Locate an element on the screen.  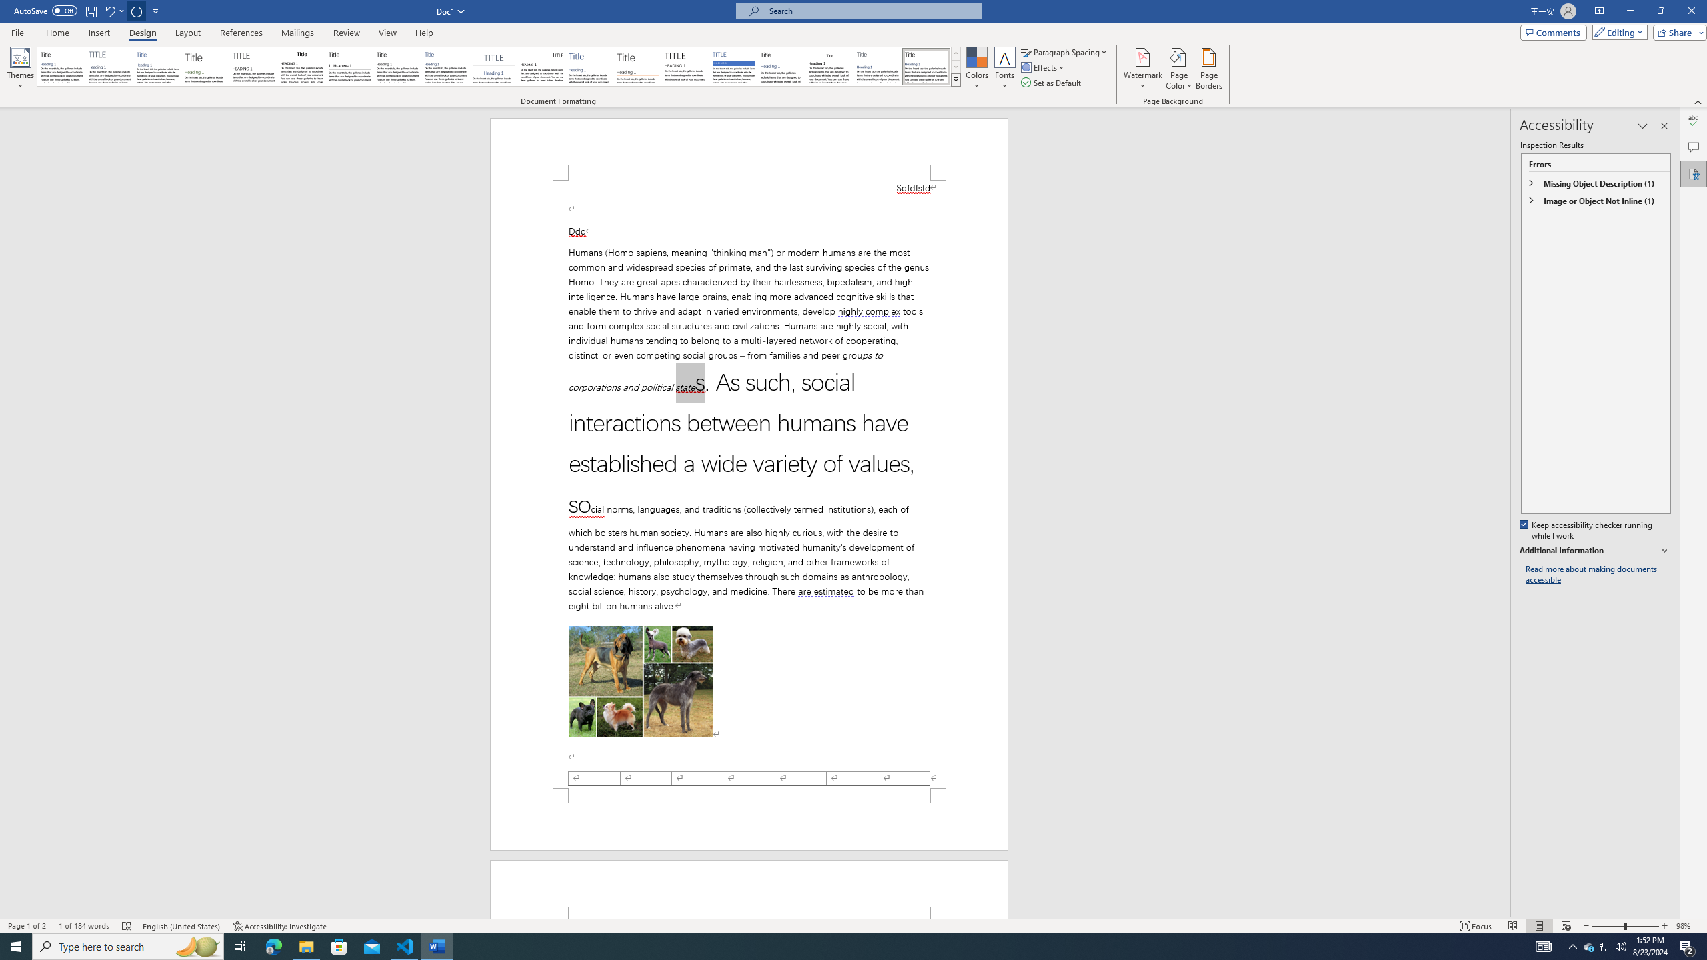
Lines (Stylish) is located at coordinates (638, 67).